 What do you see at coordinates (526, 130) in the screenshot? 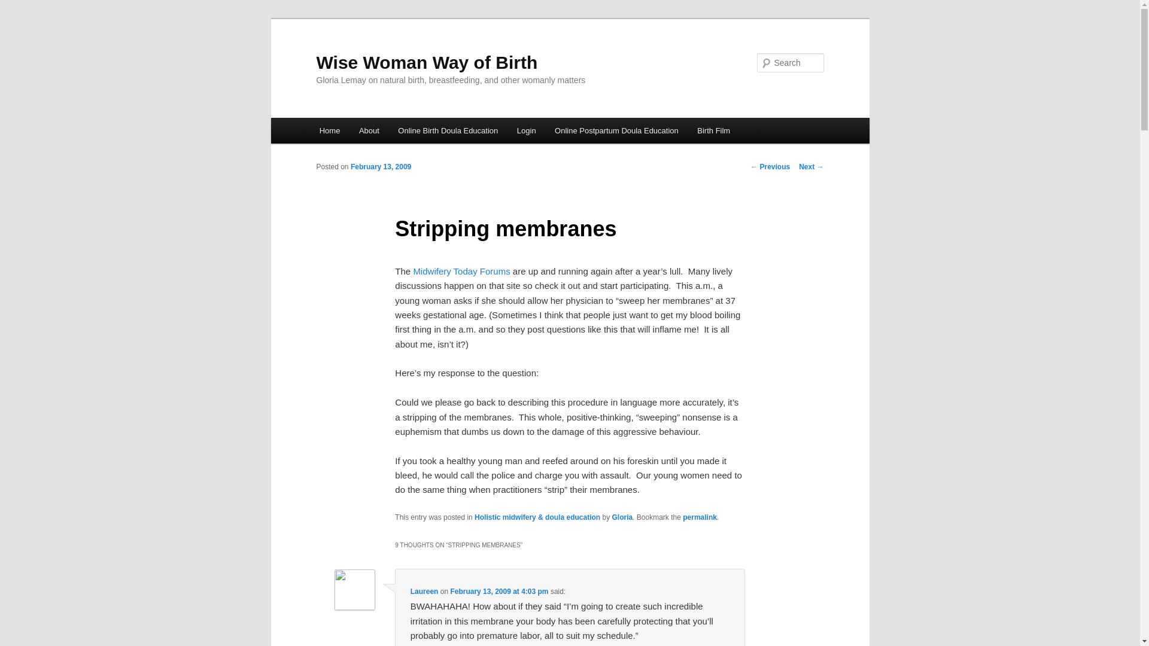
I see `Login` at bounding box center [526, 130].